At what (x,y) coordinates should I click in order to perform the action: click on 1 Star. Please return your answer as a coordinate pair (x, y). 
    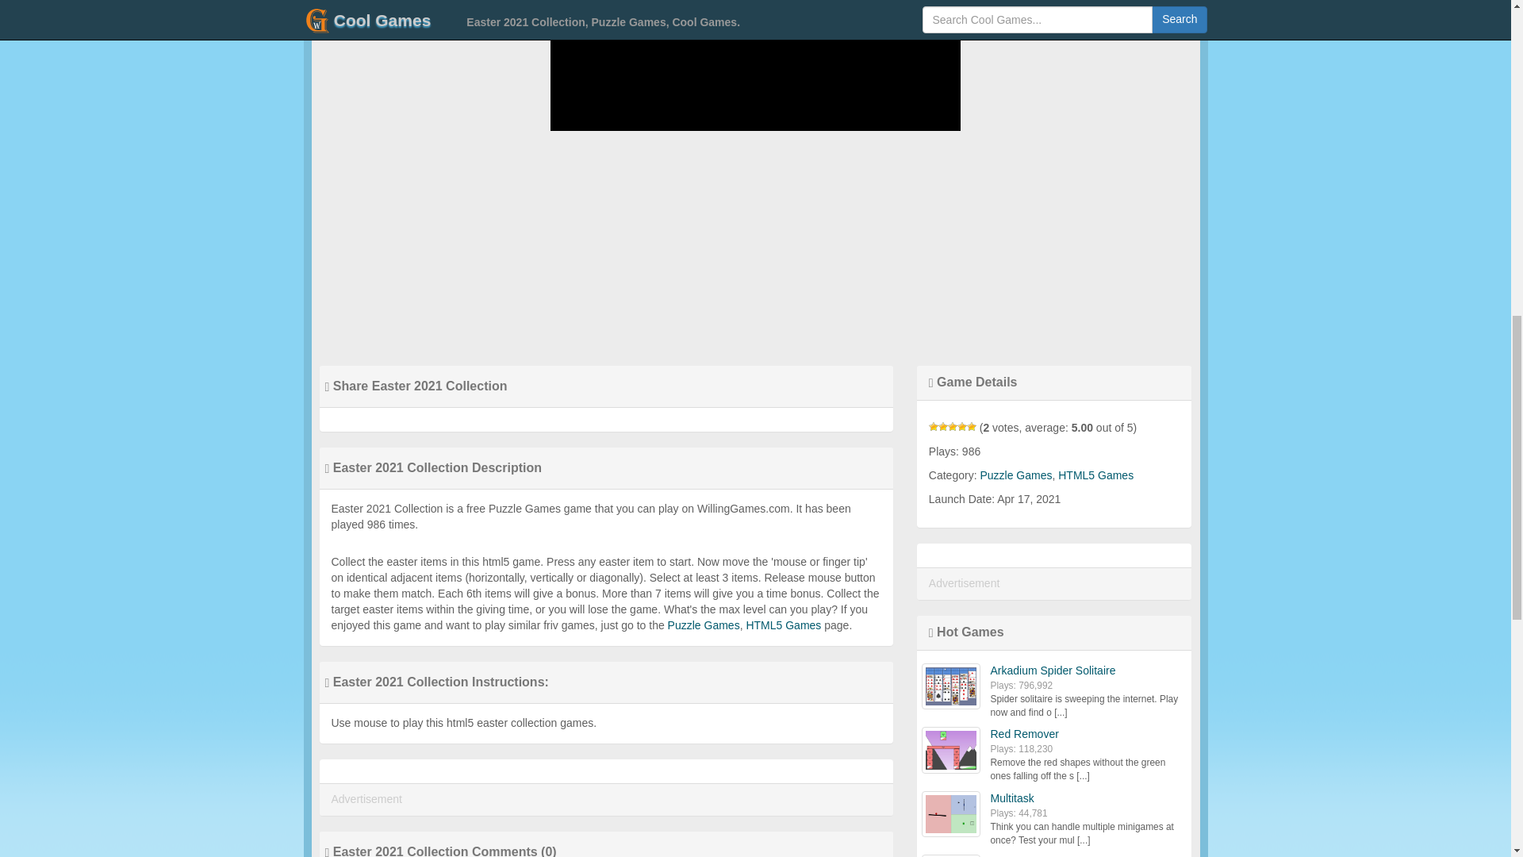
    Looking at the image, I should click on (933, 427).